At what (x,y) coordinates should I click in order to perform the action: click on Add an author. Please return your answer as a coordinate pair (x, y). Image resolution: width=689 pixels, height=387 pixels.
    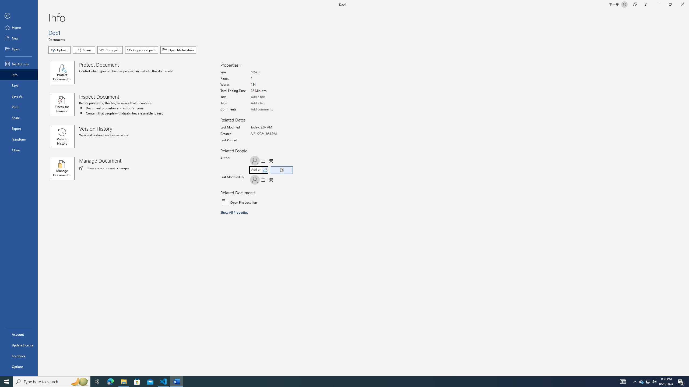
    Looking at the image, I should click on (255, 170).